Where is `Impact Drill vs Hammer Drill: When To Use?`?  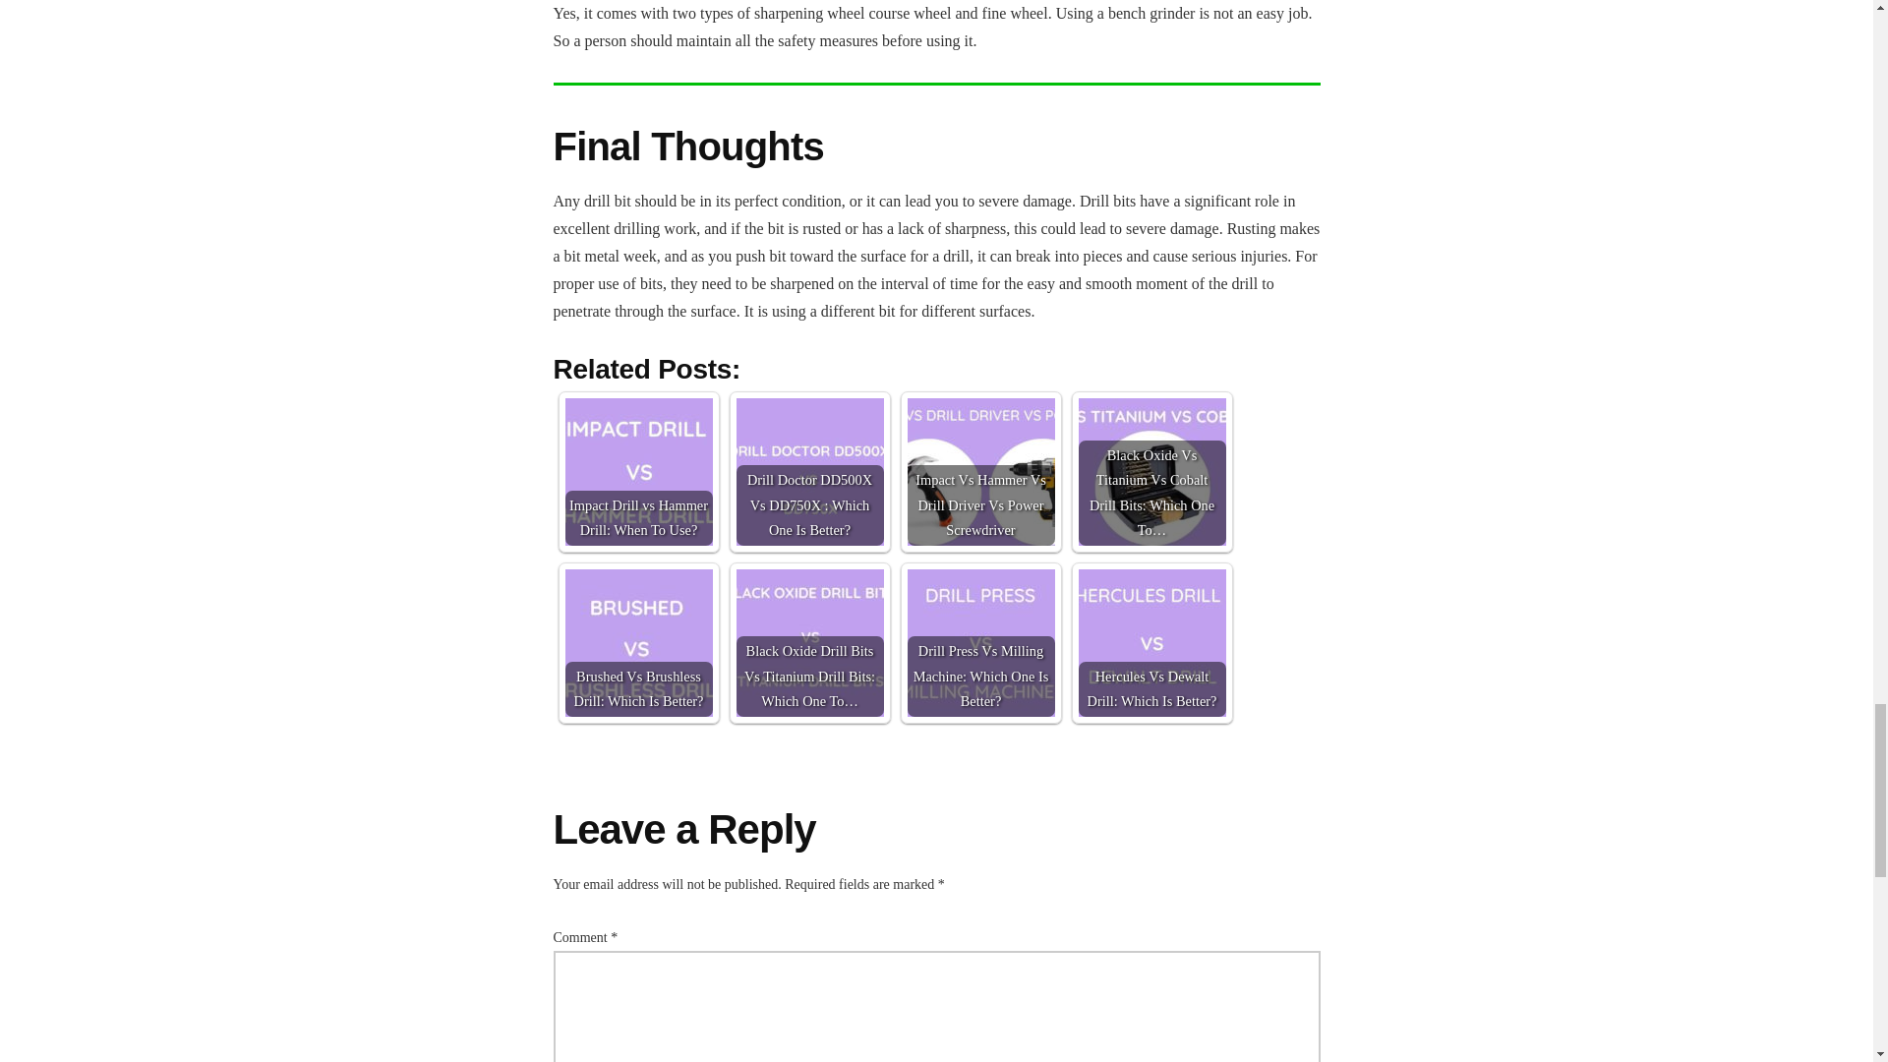
Impact Drill vs Hammer Drill: When To Use? is located at coordinates (637, 472).